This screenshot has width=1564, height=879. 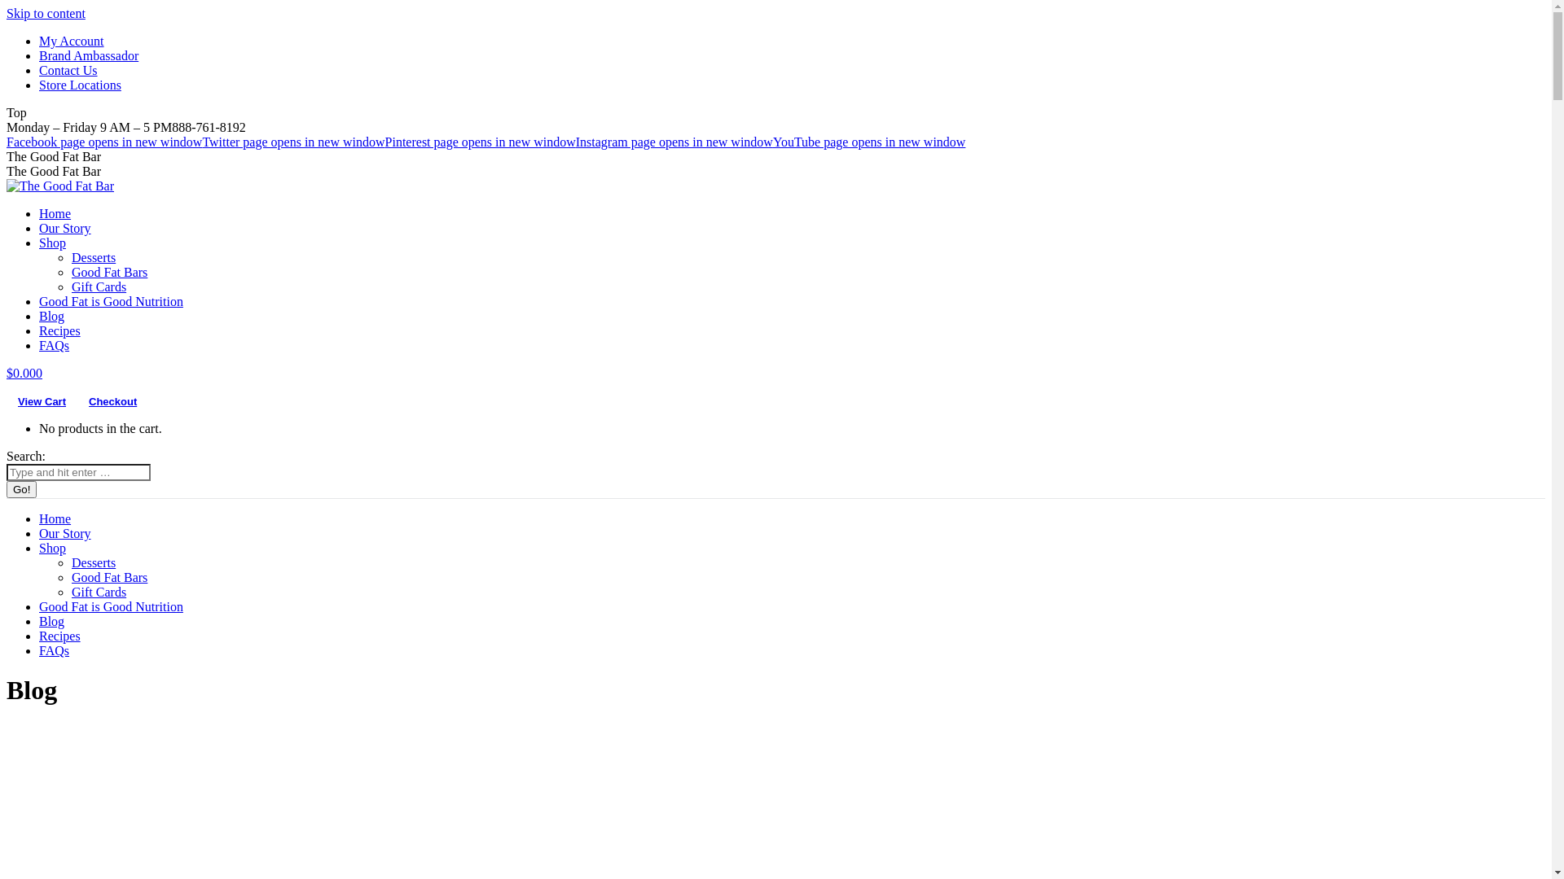 What do you see at coordinates (109, 272) in the screenshot?
I see `Good Fat Bars` at bounding box center [109, 272].